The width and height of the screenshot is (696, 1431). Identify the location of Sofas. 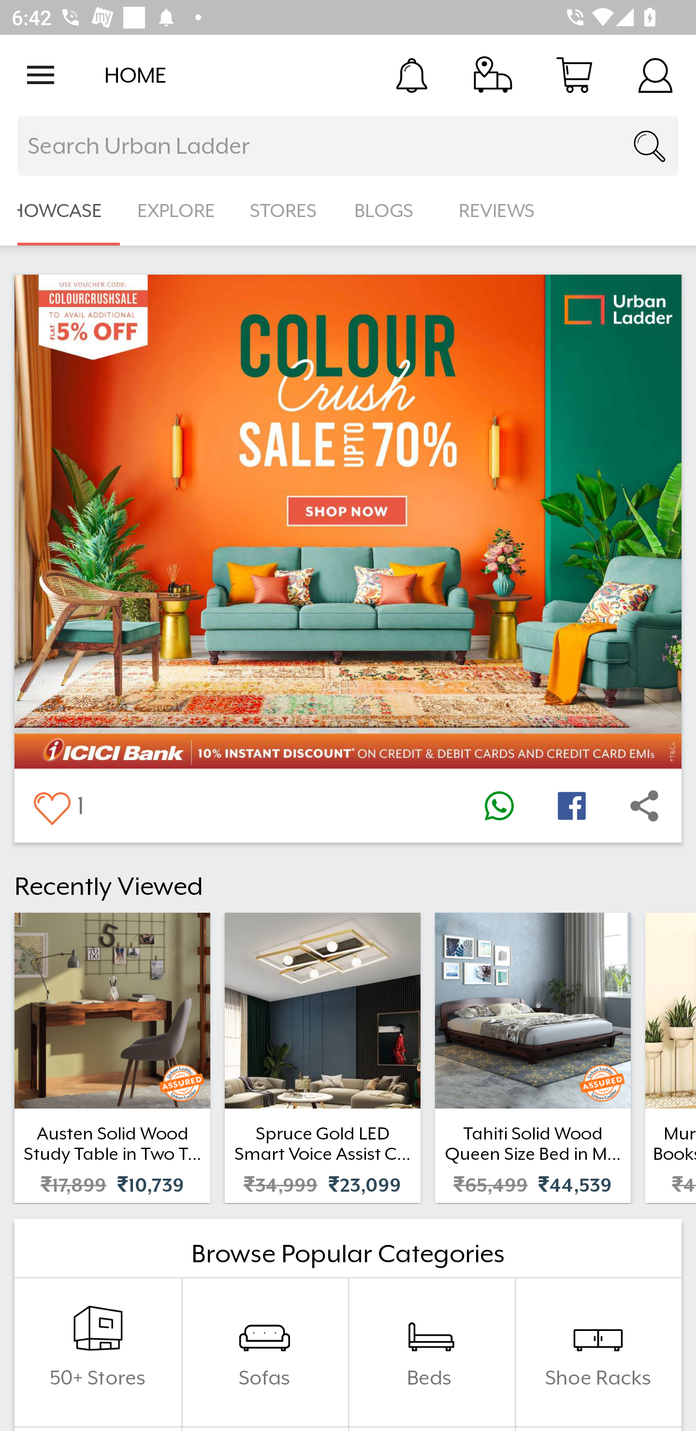
(264, 1352).